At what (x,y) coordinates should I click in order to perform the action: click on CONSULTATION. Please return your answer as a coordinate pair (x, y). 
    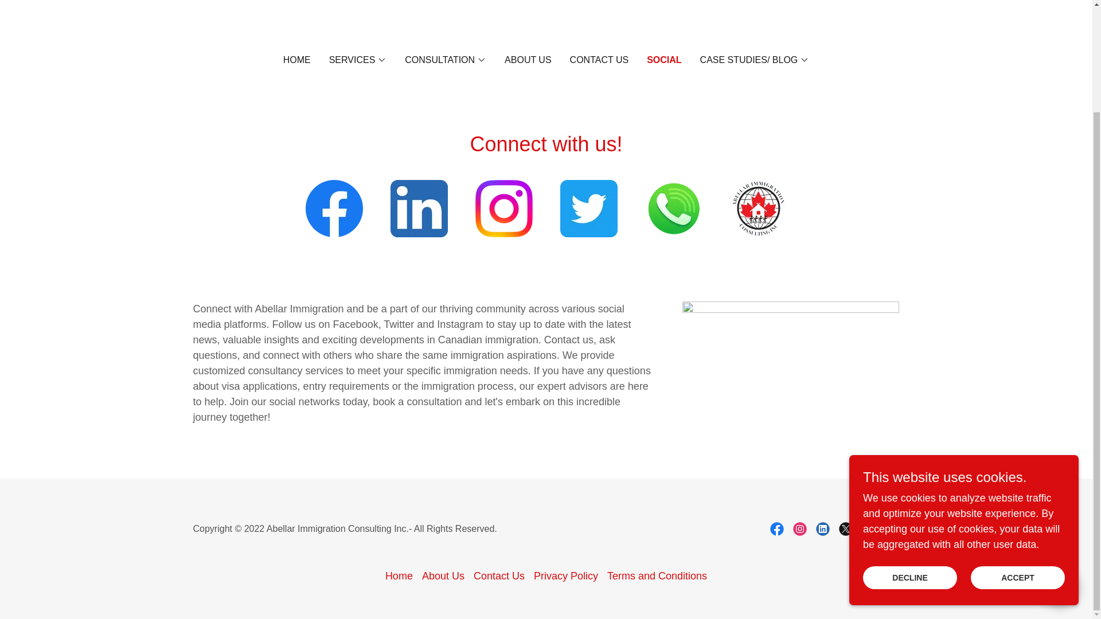
    Looking at the image, I should click on (446, 60).